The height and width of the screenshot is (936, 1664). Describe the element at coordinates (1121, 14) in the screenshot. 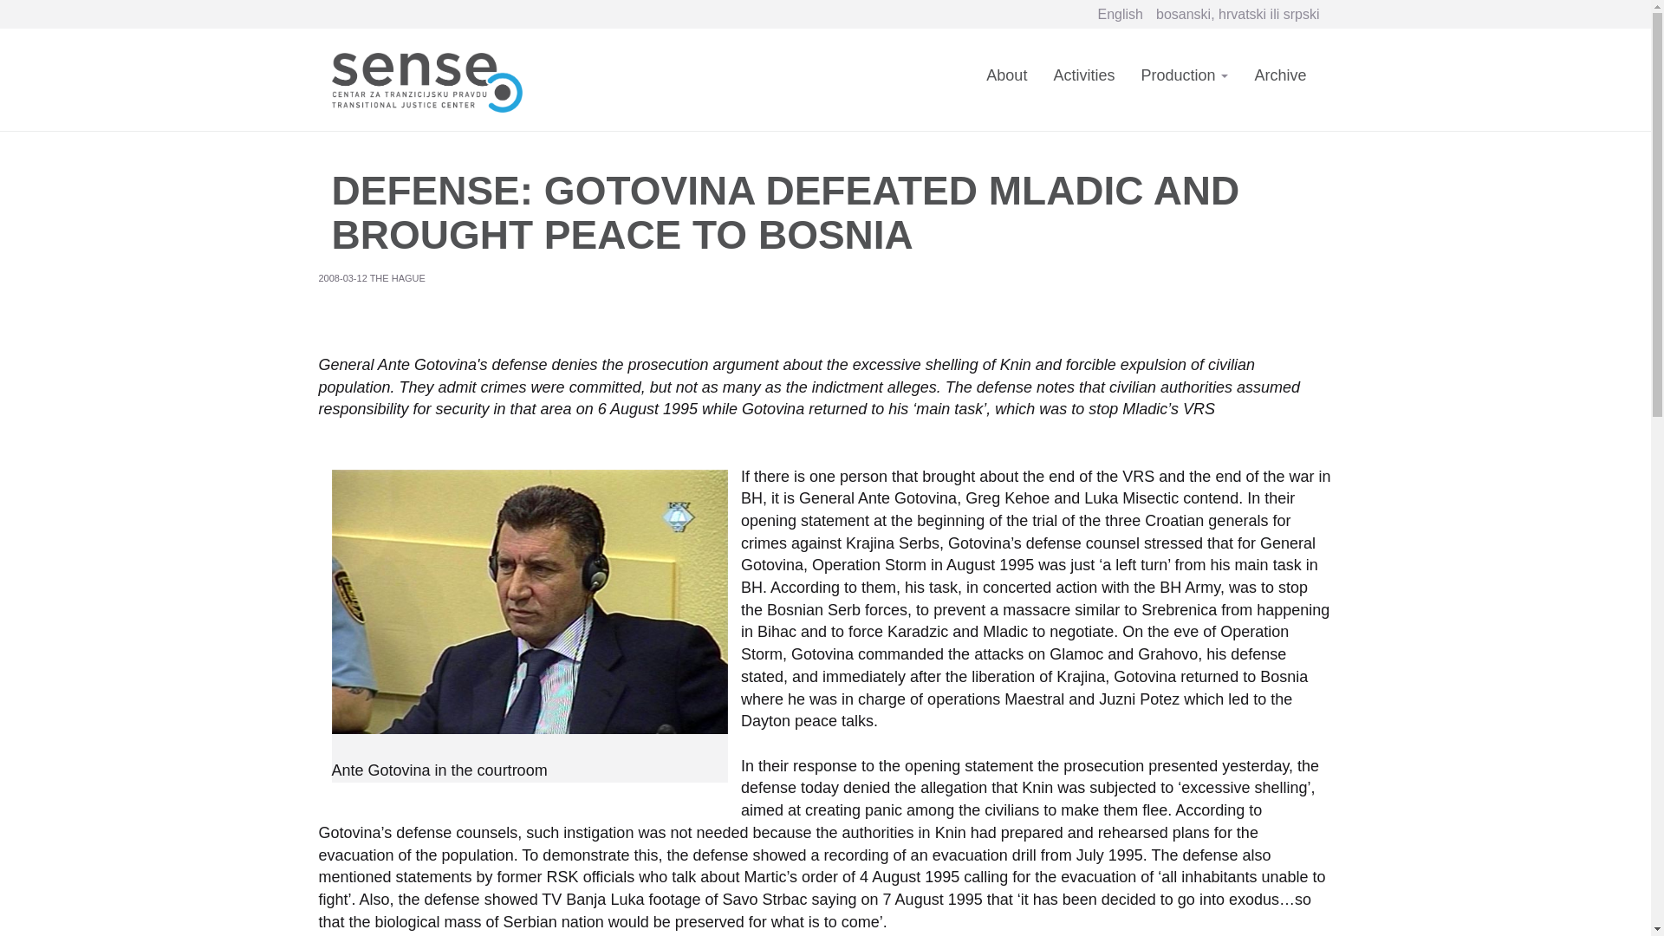

I see `English` at that location.